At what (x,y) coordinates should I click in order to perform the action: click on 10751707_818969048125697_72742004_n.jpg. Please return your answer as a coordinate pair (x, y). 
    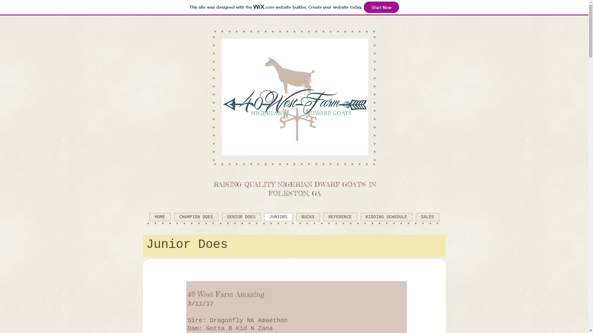
    Looking at the image, I should click on (295, 97).